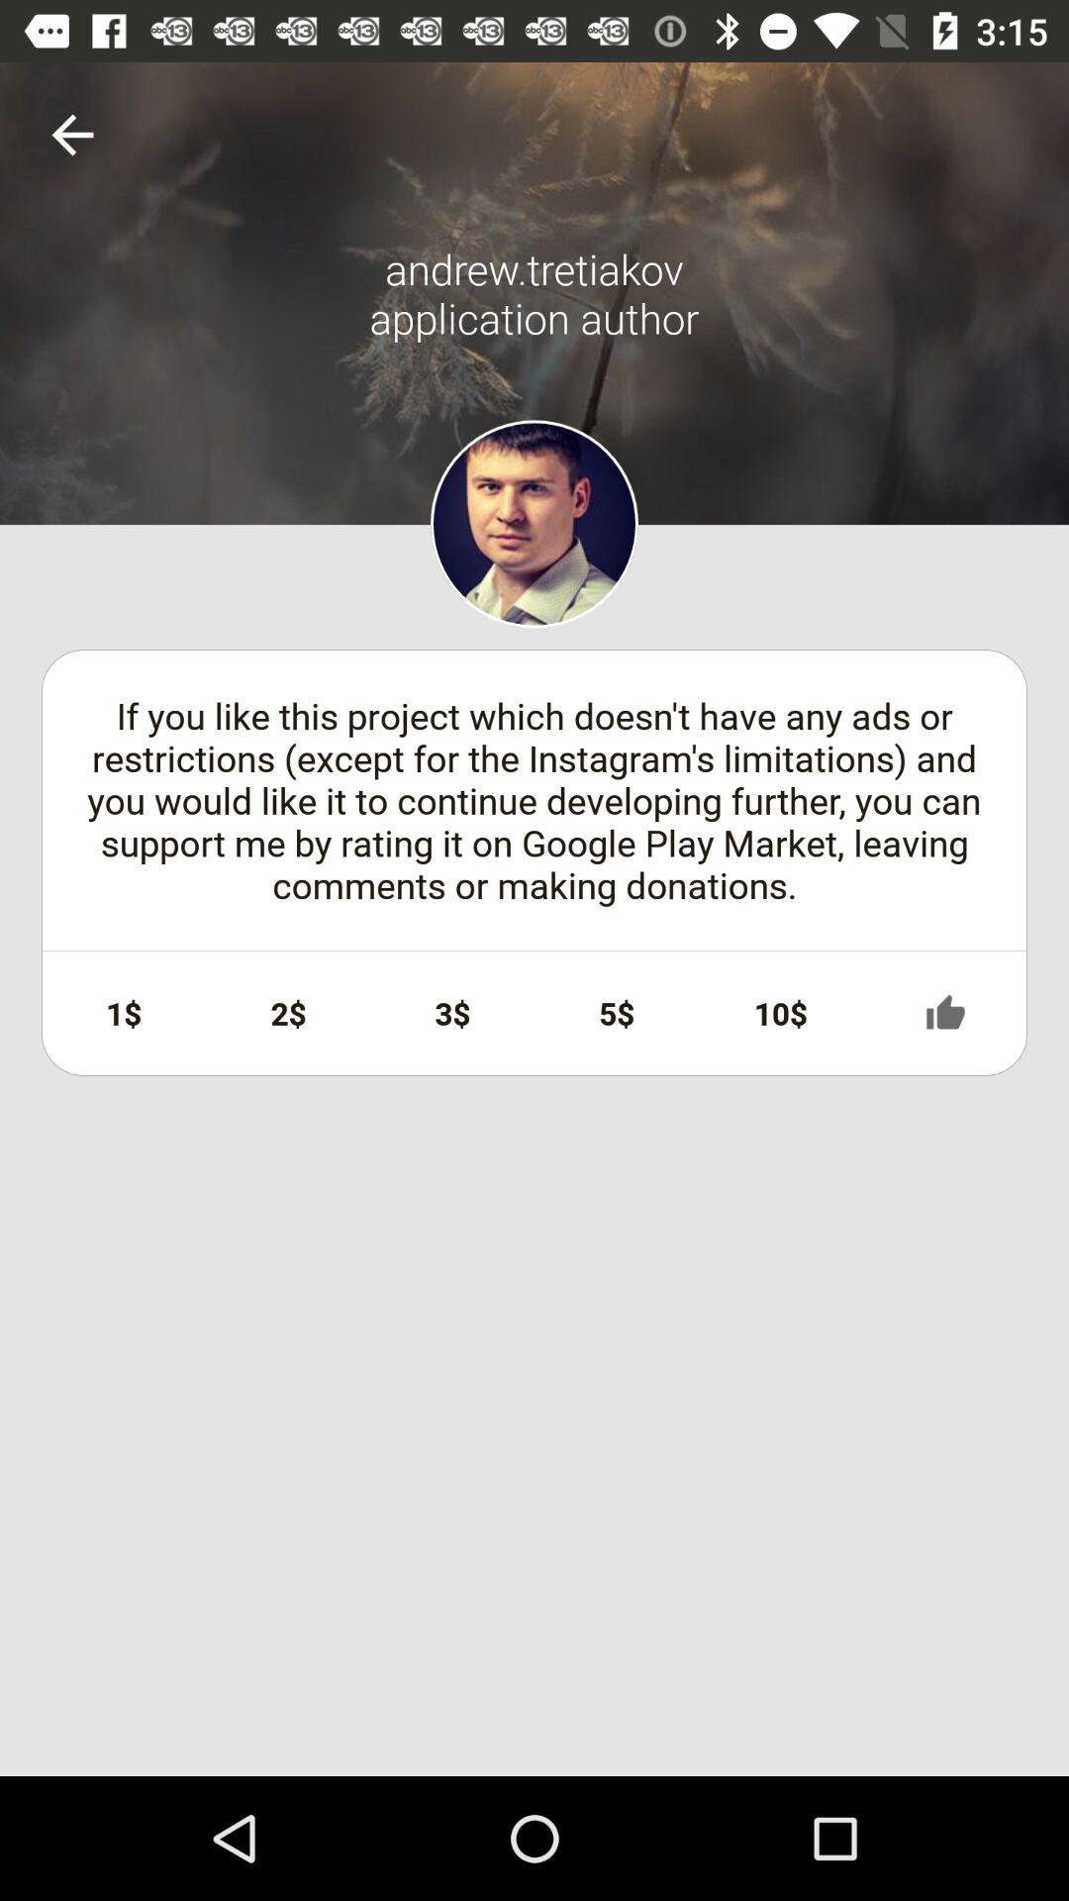 The width and height of the screenshot is (1069, 1901). Describe the element at coordinates (73, 135) in the screenshot. I see `press item above if you like` at that location.